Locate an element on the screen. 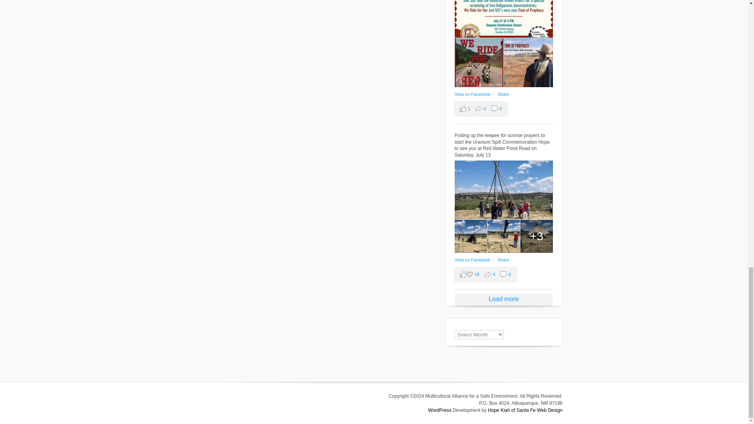  View on Facebook is located at coordinates (473, 94).